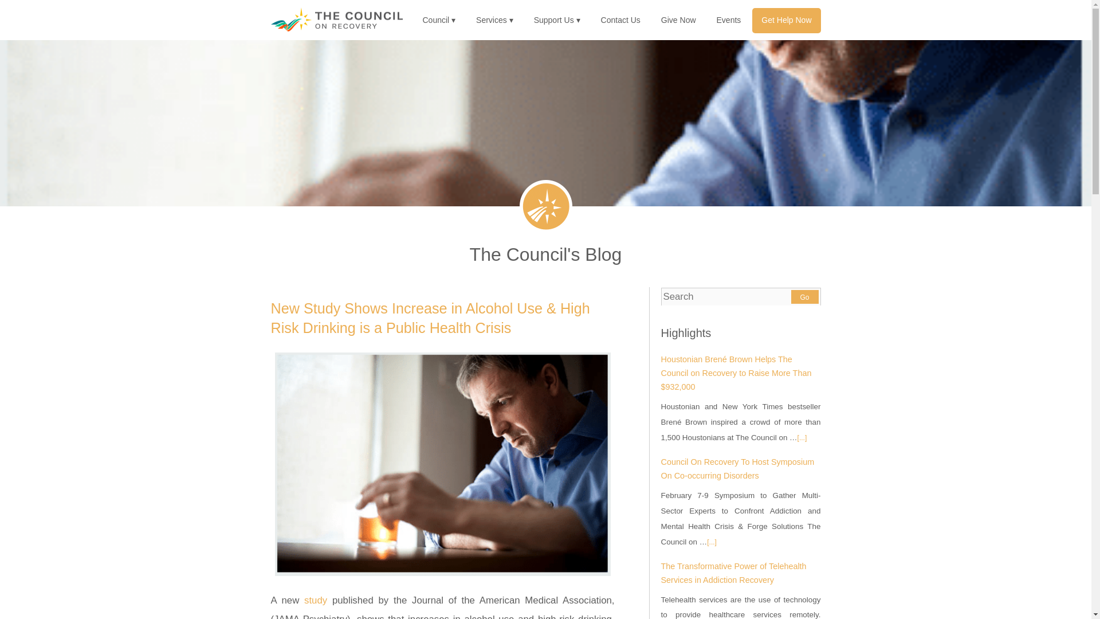  What do you see at coordinates (804, 297) in the screenshot?
I see `Go` at bounding box center [804, 297].